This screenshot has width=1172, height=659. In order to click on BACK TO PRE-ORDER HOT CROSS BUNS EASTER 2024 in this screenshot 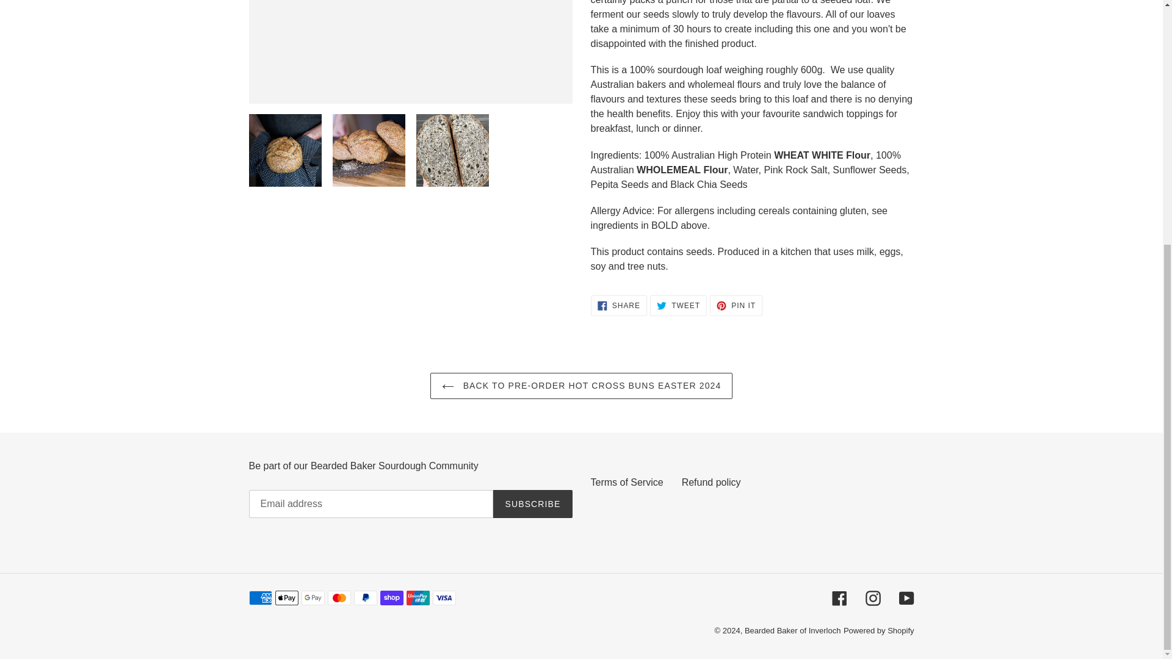, I will do `click(873, 598)`.